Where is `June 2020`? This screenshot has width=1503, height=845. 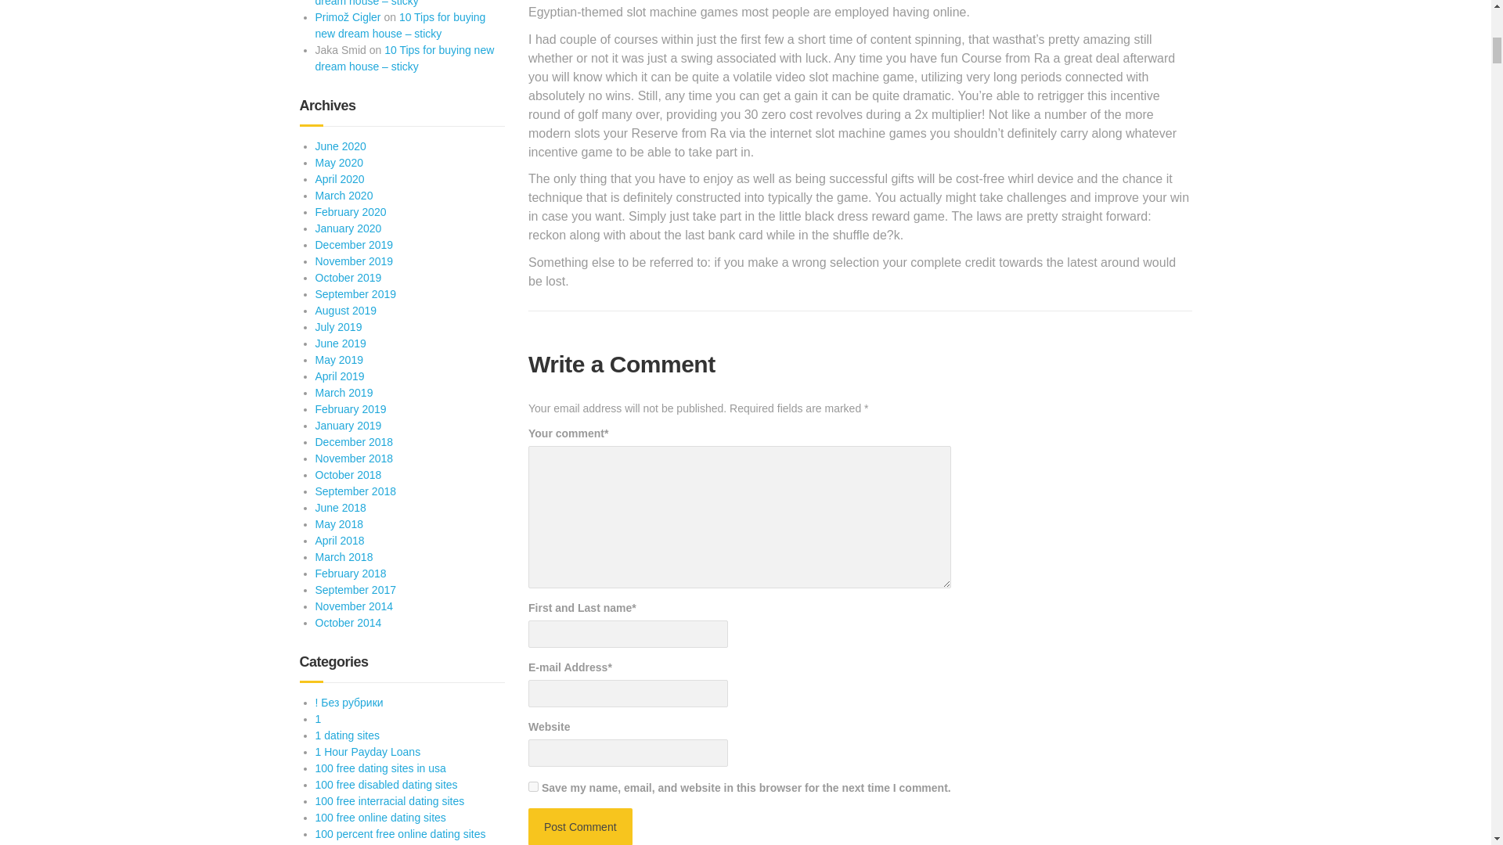 June 2020 is located at coordinates (340, 146).